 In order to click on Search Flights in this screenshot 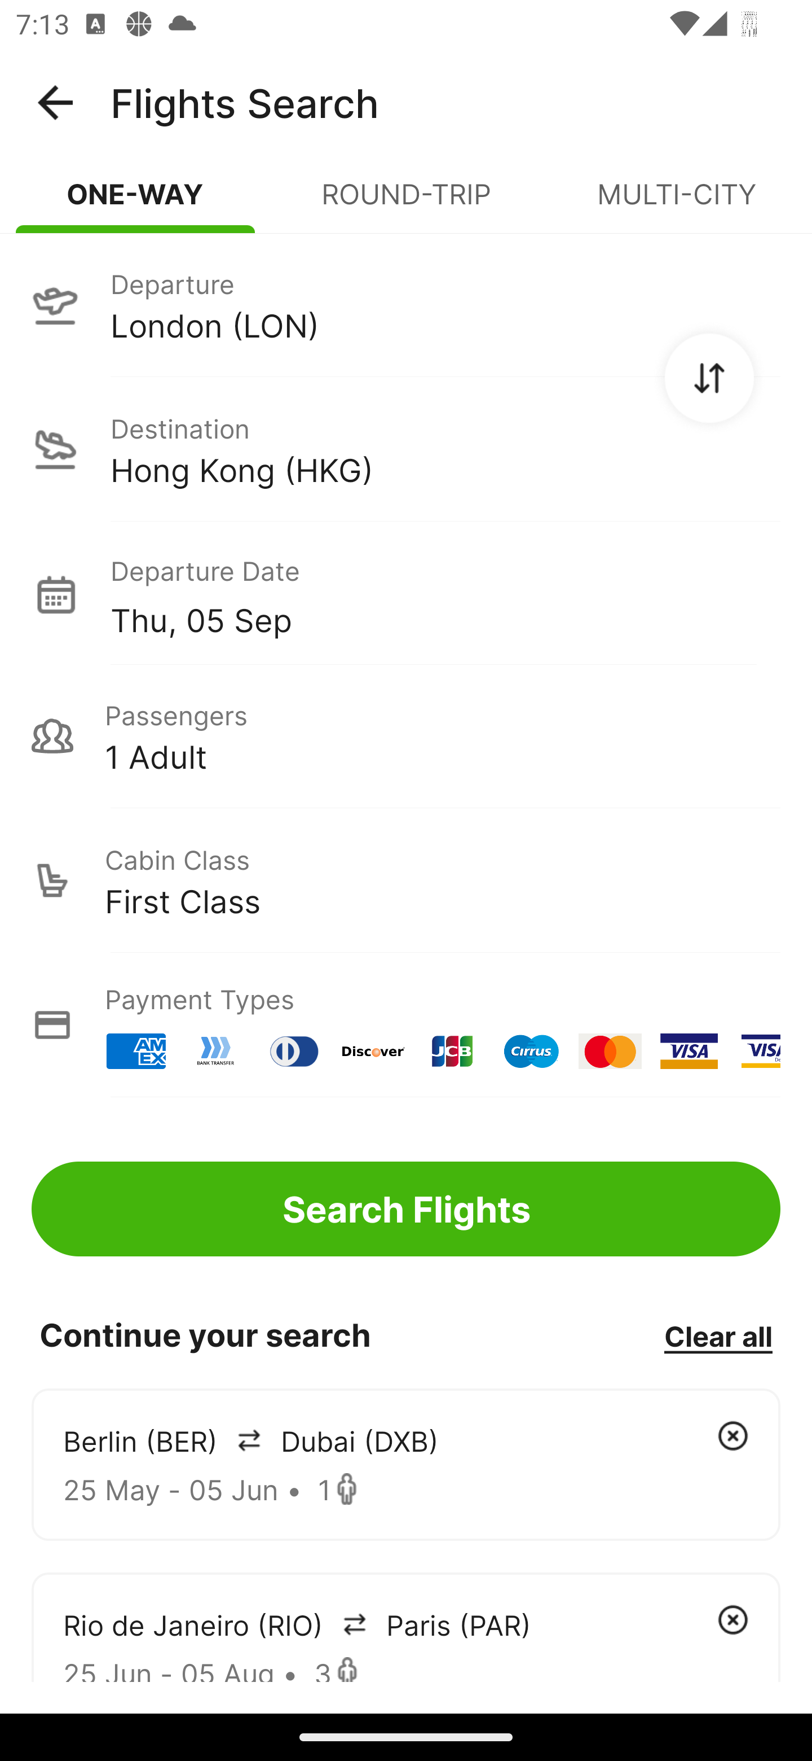, I will do `click(406, 1209)`.